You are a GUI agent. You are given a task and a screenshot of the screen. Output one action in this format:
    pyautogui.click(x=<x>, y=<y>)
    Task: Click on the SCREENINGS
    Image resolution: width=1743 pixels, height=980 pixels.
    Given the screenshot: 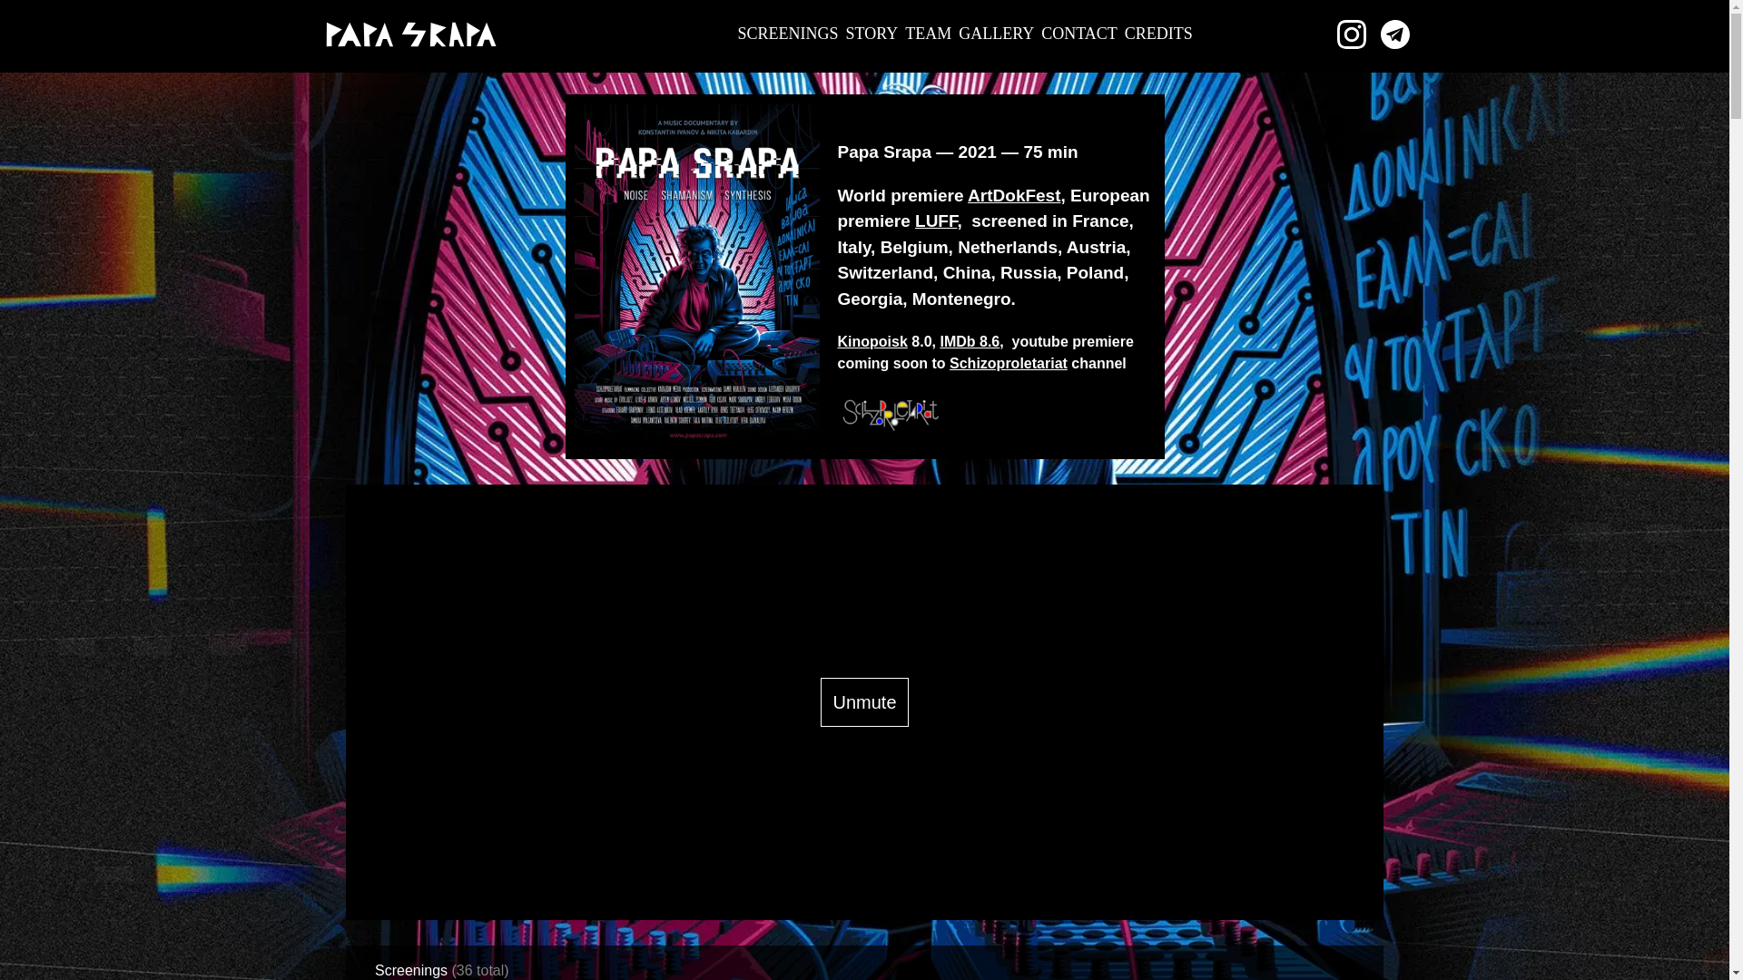 What is the action you would take?
    pyautogui.click(x=788, y=34)
    